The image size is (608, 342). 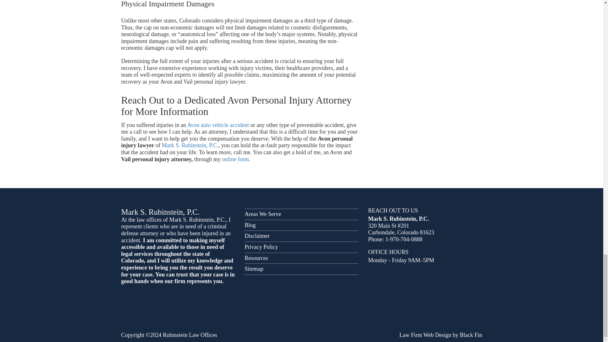 I want to click on online form, so click(x=235, y=159).